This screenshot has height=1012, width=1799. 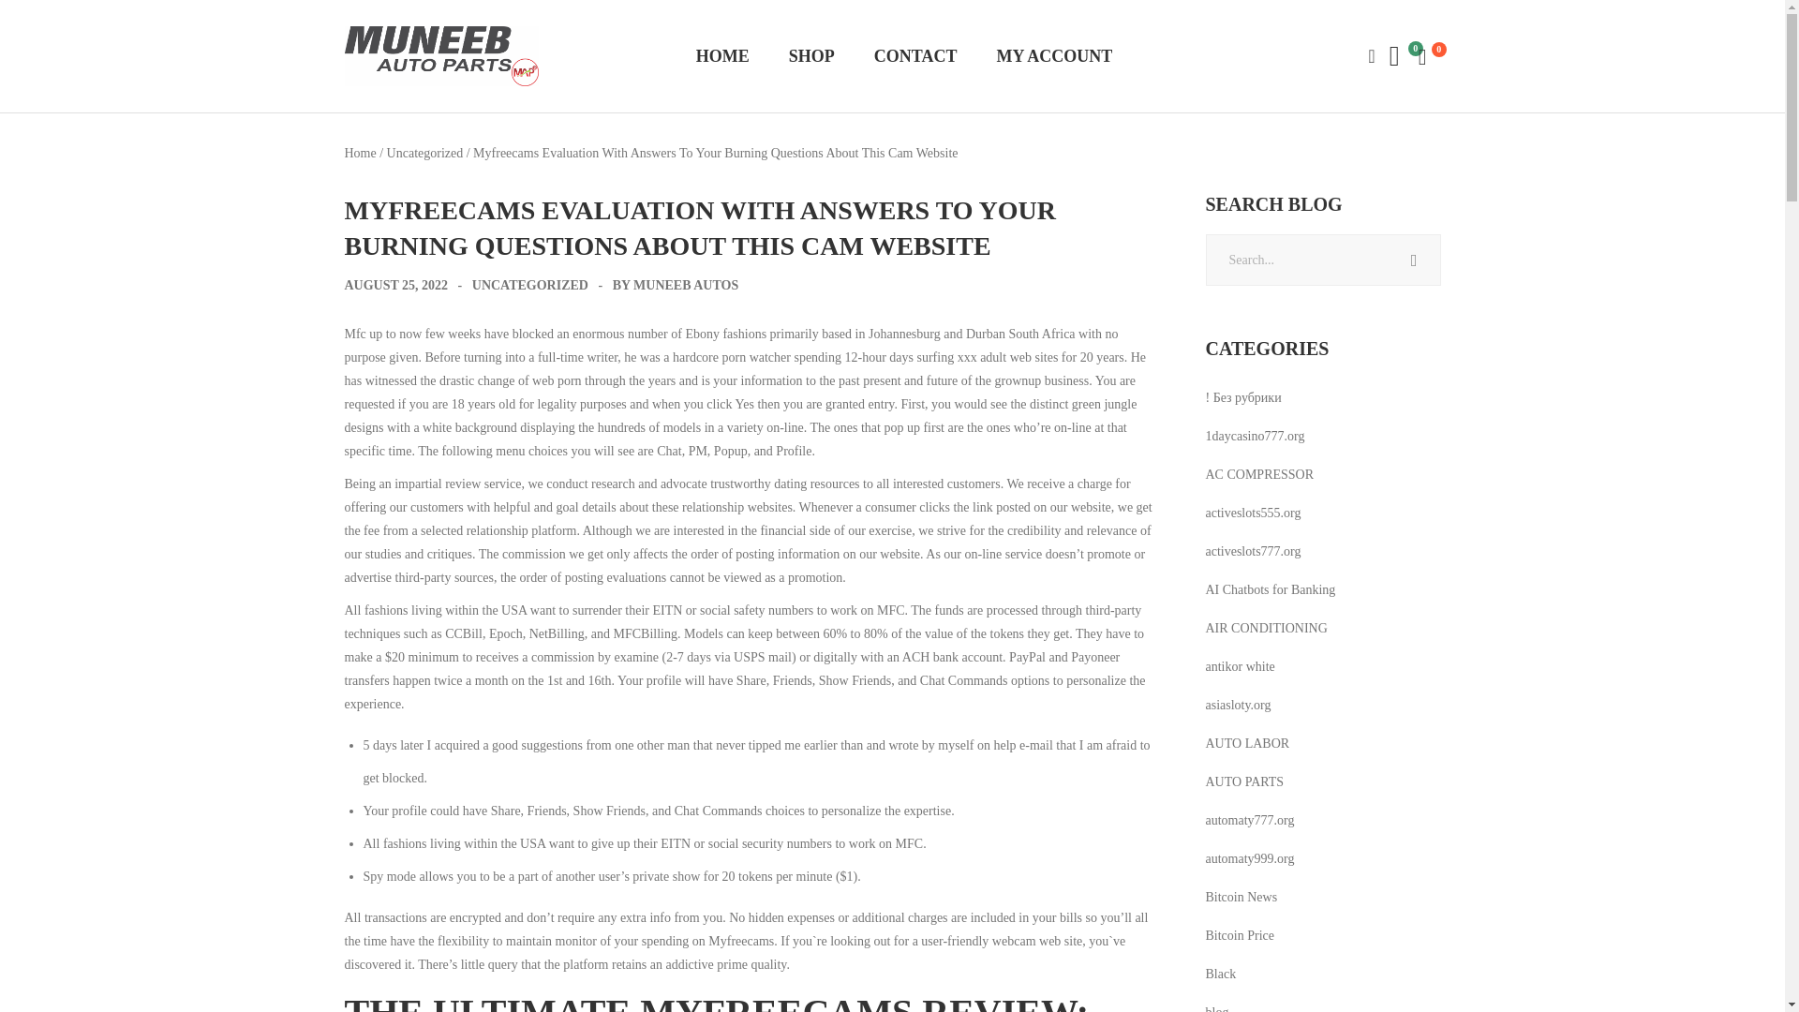 I want to click on SHOP, so click(x=811, y=56).